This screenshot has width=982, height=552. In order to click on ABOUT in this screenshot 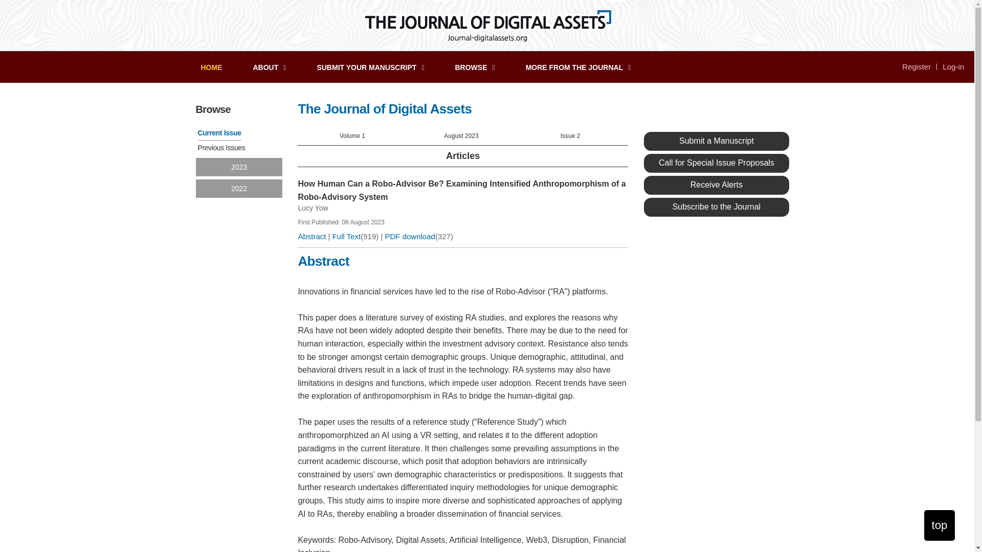, I will do `click(269, 68)`.